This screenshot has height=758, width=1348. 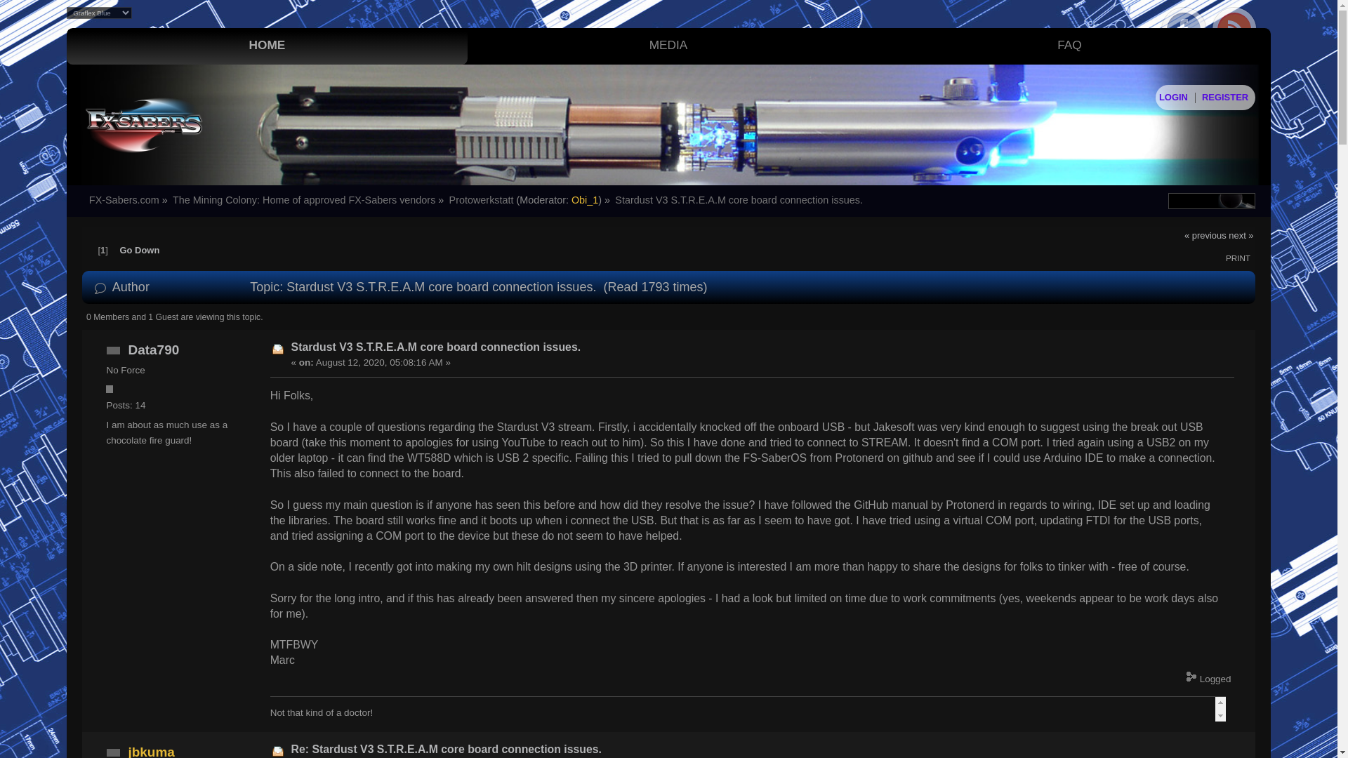 What do you see at coordinates (585, 199) in the screenshot?
I see `Board Moderator` at bounding box center [585, 199].